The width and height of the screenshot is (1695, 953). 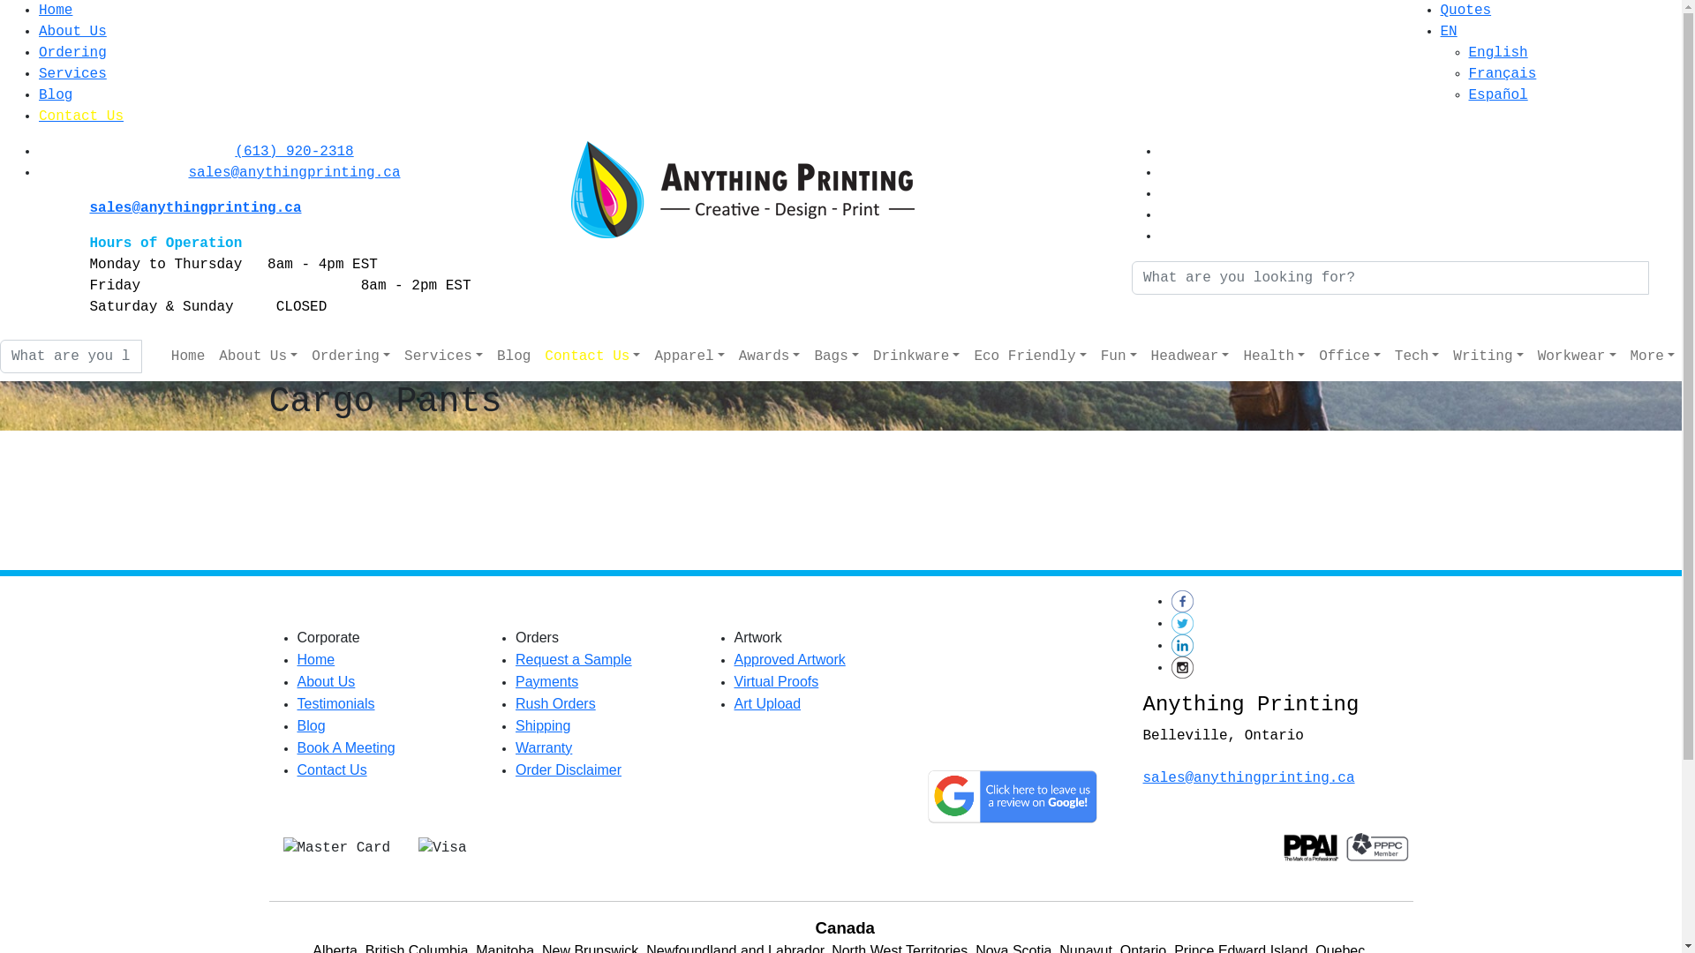 I want to click on Contact Us, so click(x=81, y=116).